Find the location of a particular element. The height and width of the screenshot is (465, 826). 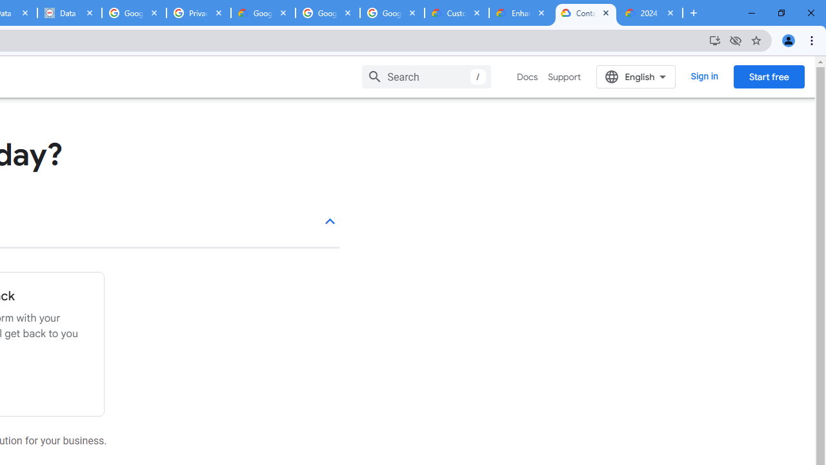

Google Cloud Terms Directory | Google Cloud is located at coordinates (263, 13).